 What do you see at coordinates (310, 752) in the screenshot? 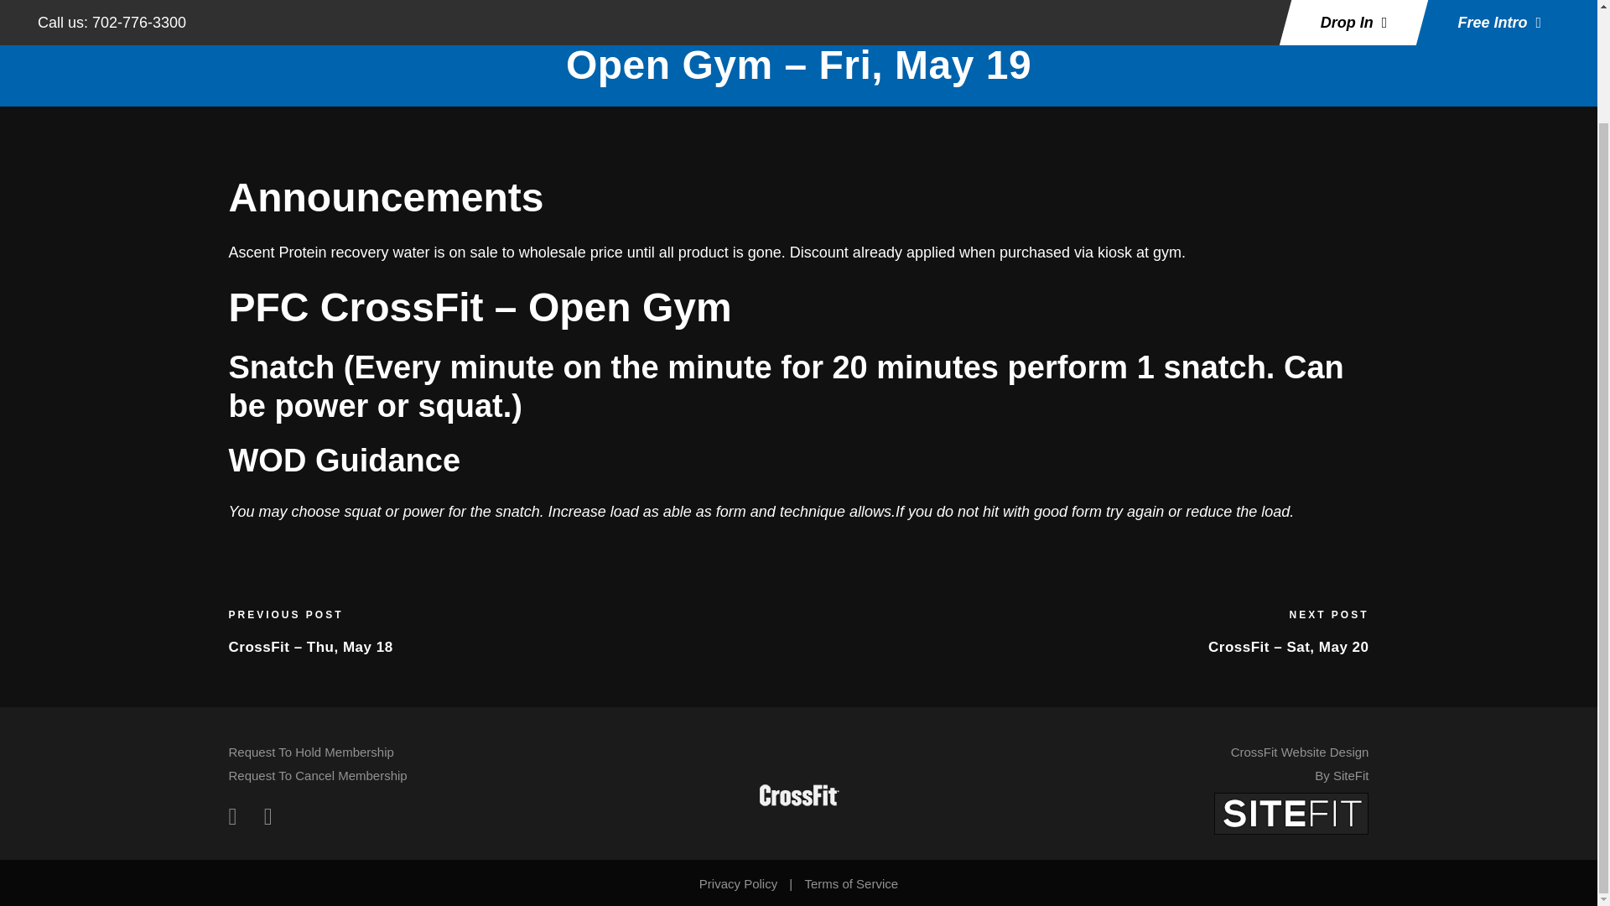
I see `Request To Hold Membership` at bounding box center [310, 752].